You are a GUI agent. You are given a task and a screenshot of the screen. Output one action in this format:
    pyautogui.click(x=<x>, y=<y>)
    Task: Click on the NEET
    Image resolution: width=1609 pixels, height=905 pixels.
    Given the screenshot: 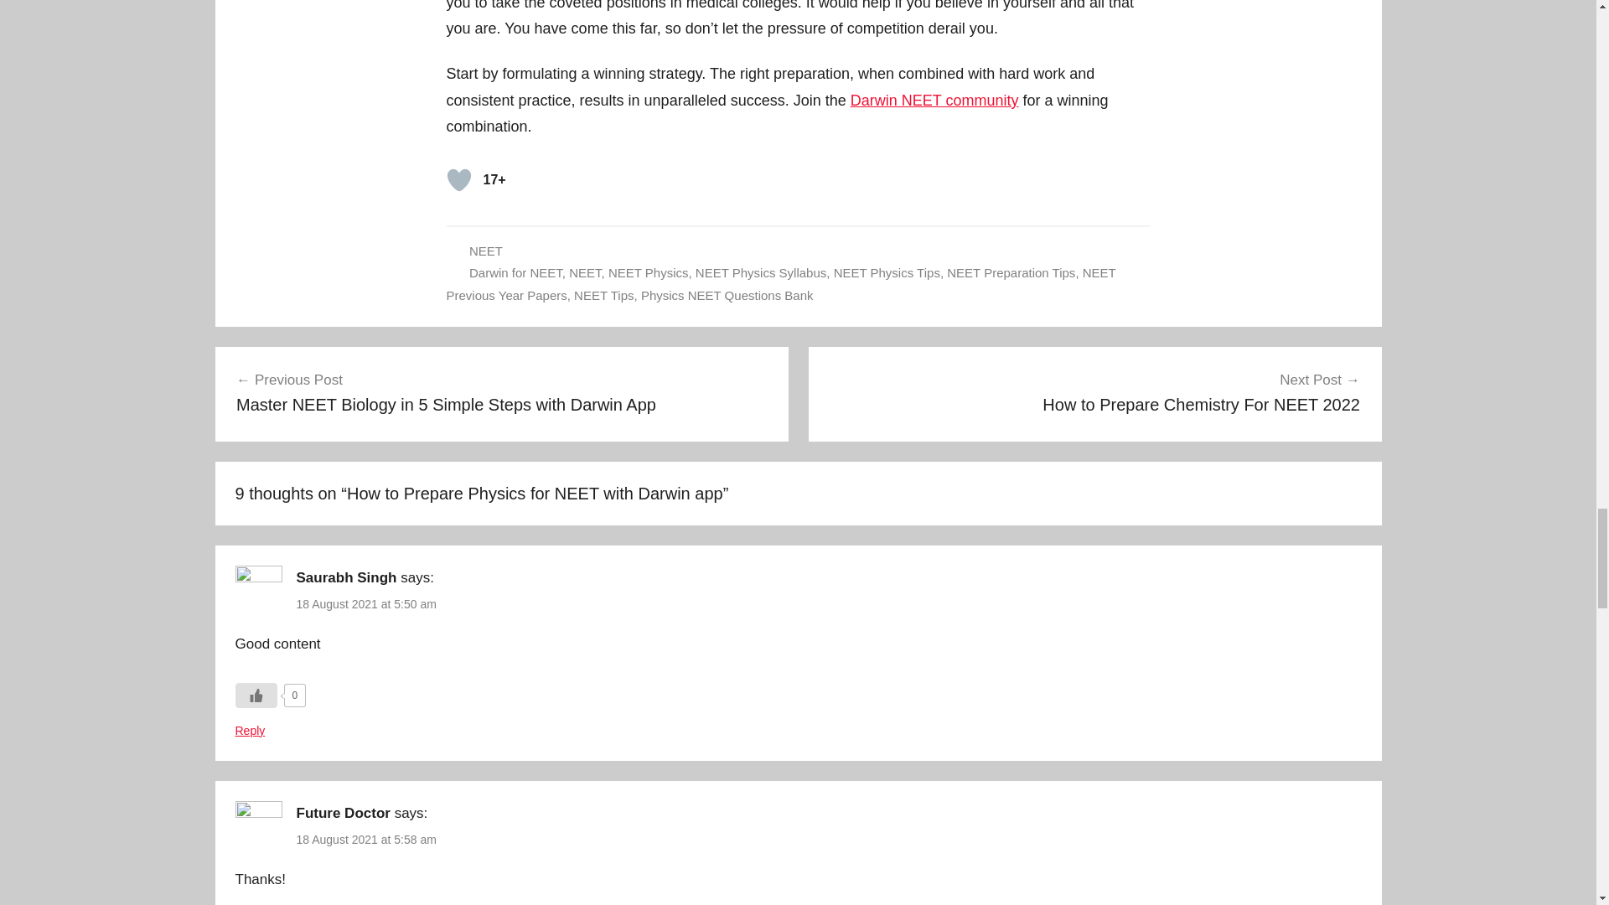 What is the action you would take?
    pyautogui.click(x=486, y=250)
    